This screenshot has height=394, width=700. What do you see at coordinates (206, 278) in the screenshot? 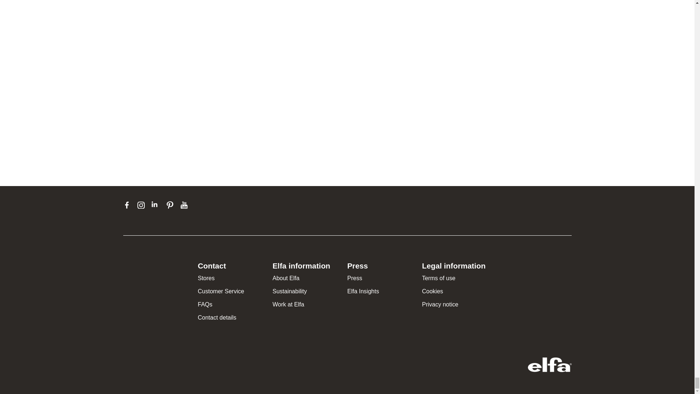
I see `Stores` at bounding box center [206, 278].